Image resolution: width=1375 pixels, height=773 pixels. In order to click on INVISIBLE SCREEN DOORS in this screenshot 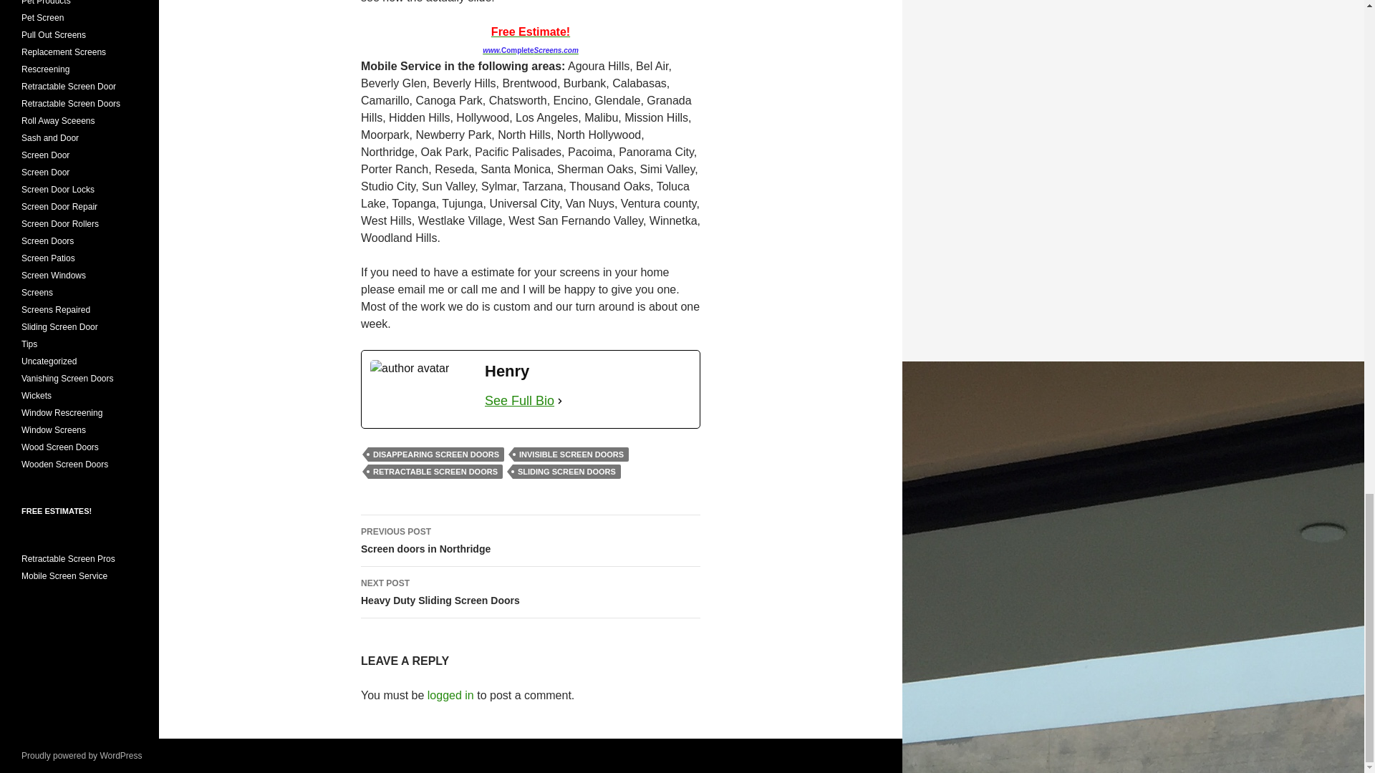, I will do `click(519, 401)`.